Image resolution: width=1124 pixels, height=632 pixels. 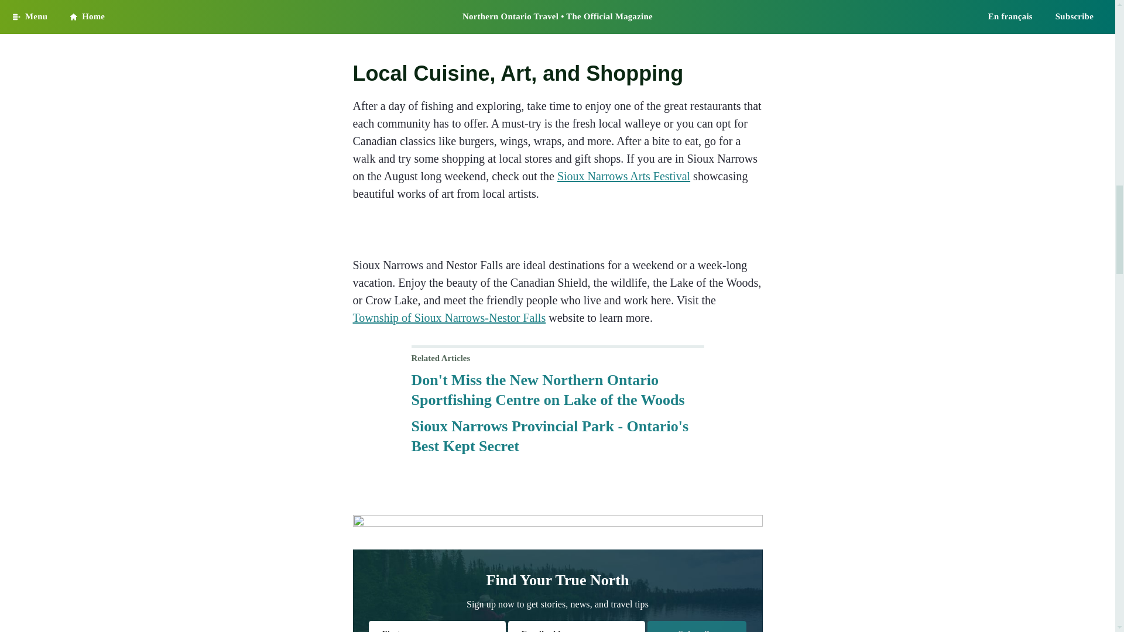 What do you see at coordinates (448, 318) in the screenshot?
I see `Information on the Township of Sioux Narrows-Nestor Falls` at bounding box center [448, 318].